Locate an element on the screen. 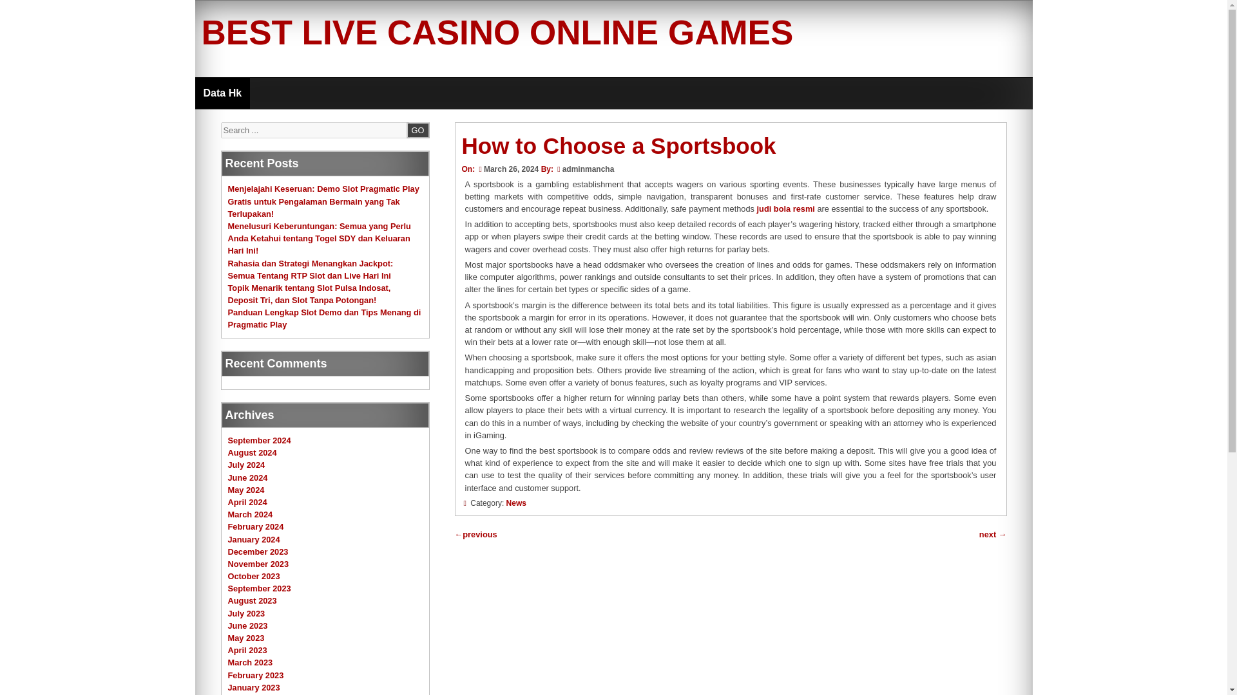 This screenshot has height=695, width=1237. September 2024 is located at coordinates (259, 440).